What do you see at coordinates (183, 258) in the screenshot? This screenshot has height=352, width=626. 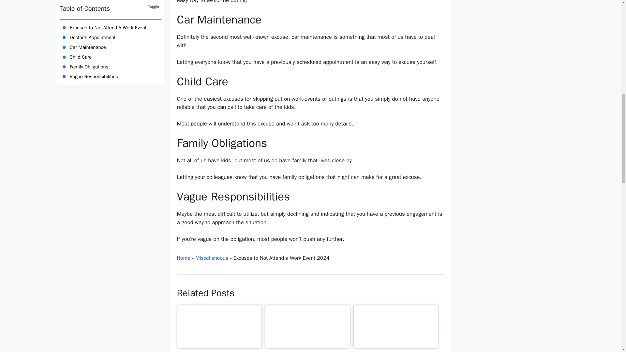 I see `Home` at bounding box center [183, 258].